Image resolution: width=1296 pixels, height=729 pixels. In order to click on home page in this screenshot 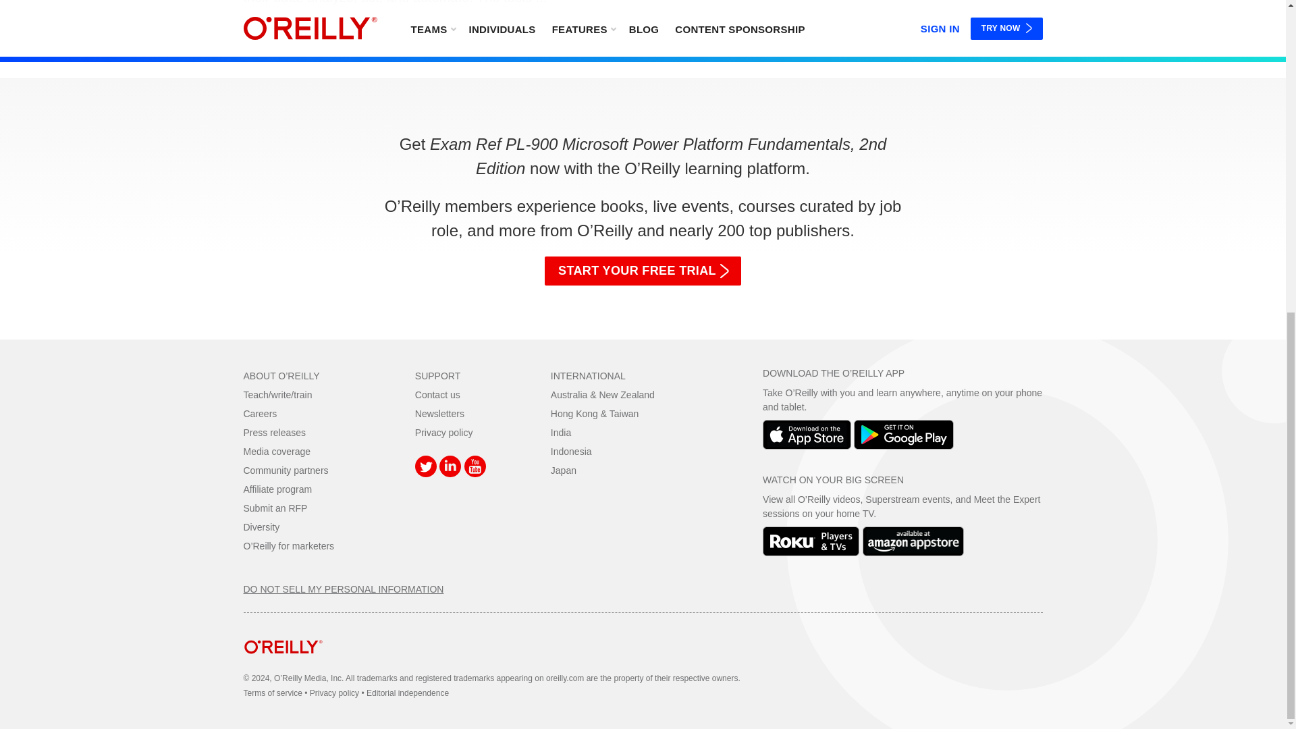, I will do `click(283, 664)`.